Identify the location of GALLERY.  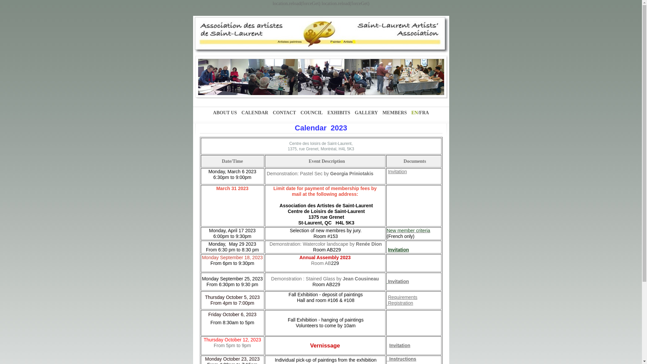
(367, 113).